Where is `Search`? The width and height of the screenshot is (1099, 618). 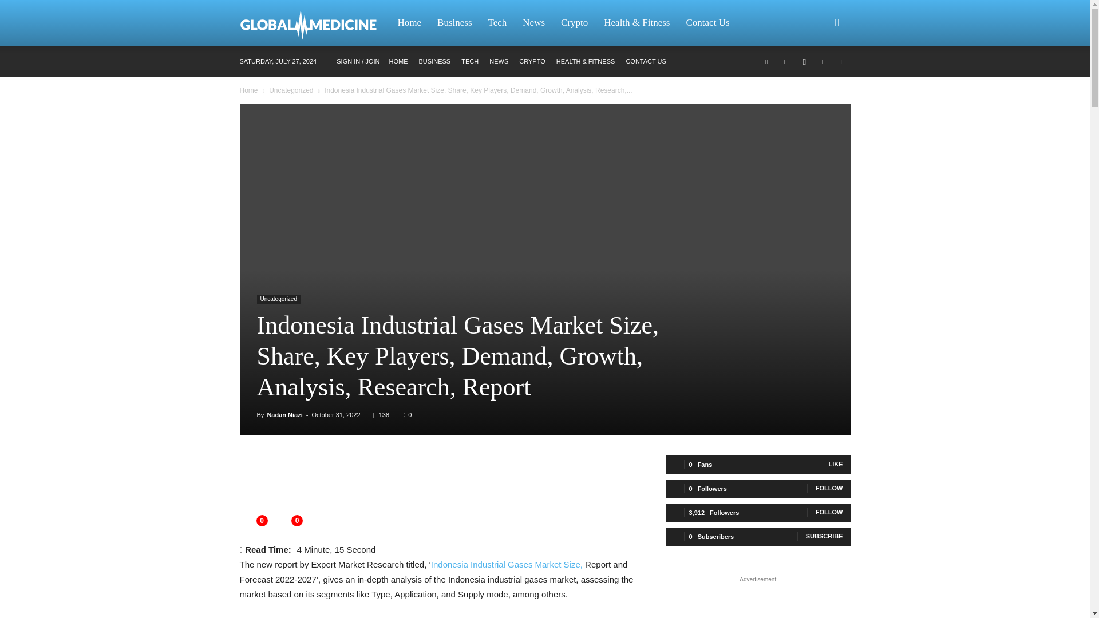 Search is located at coordinates (819, 78).